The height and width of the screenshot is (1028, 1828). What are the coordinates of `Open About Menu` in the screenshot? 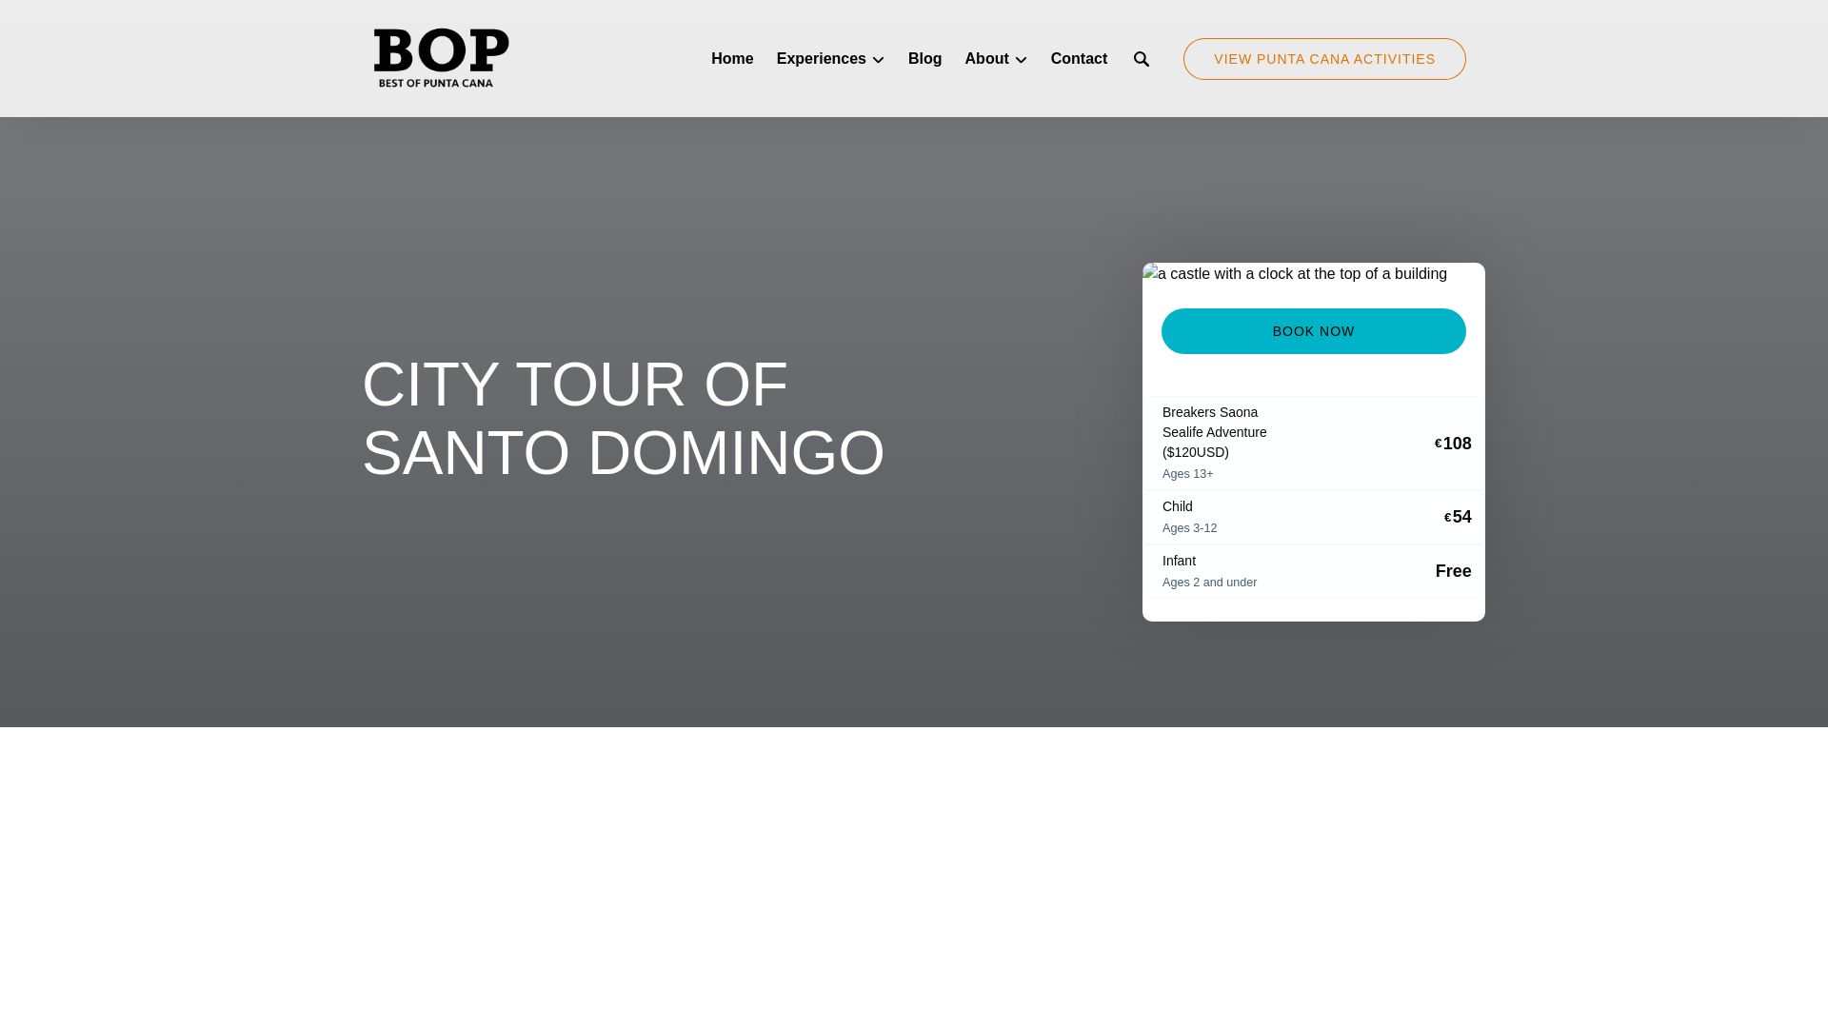 It's located at (1002, 54).